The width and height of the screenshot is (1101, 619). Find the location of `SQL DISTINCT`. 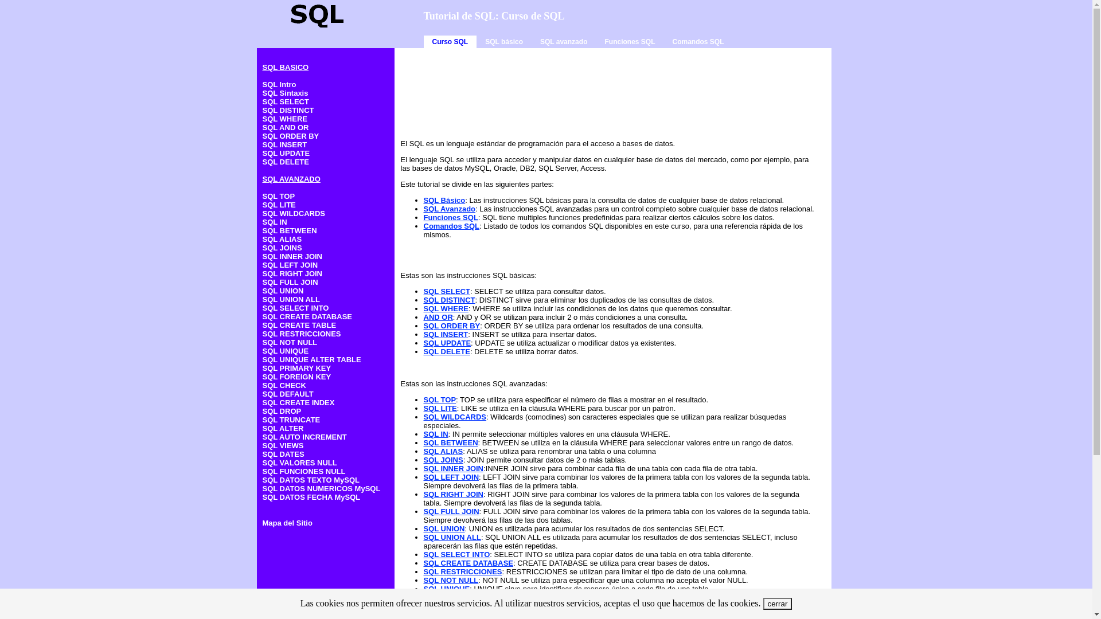

SQL DISTINCT is located at coordinates (288, 110).